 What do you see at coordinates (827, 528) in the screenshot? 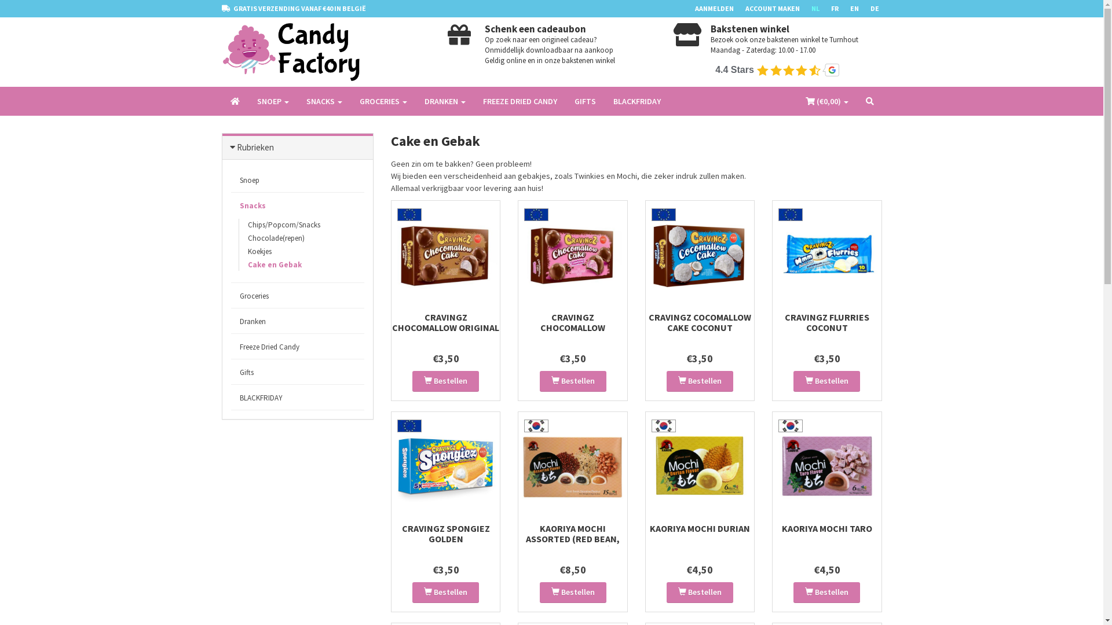
I see `KAORIYA MOCHI TARO` at bounding box center [827, 528].